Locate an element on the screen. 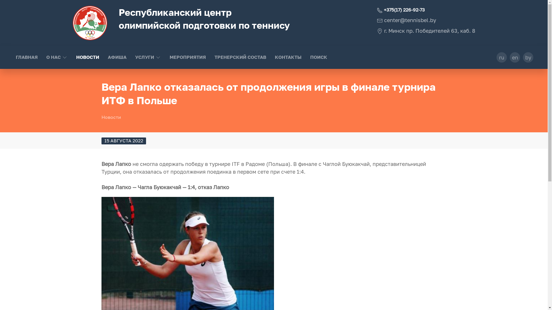 This screenshot has height=310, width=552. by is located at coordinates (528, 57).